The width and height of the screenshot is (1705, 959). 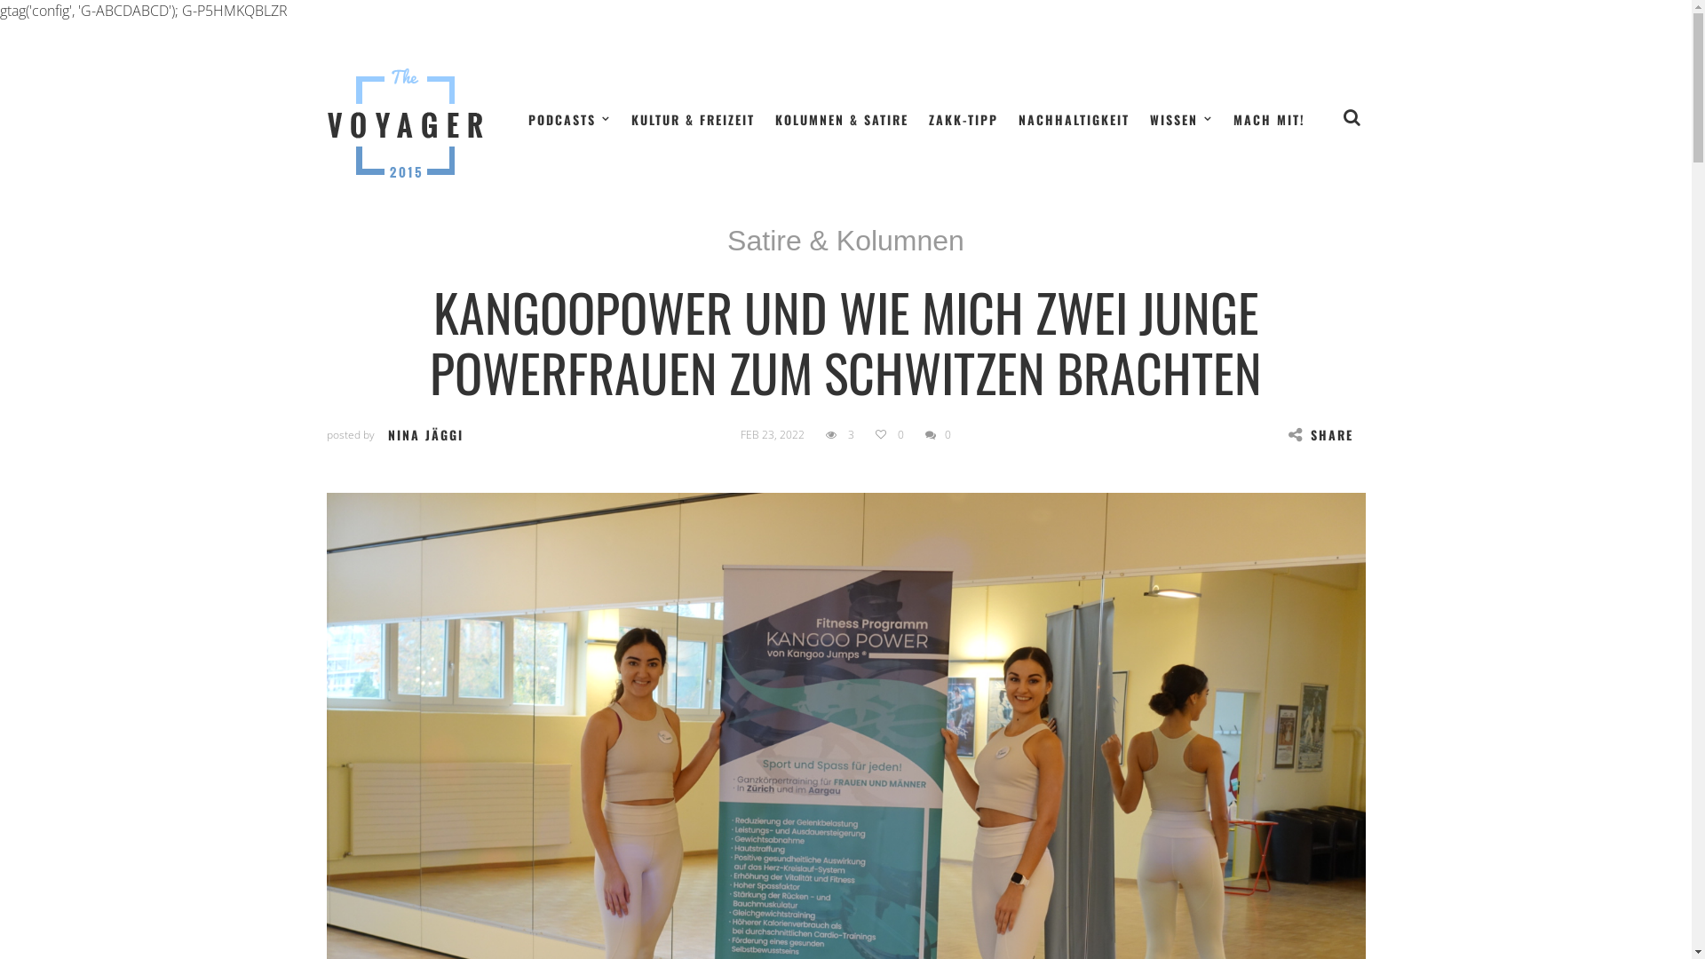 I want to click on PODCASTS, so click(x=568, y=120).